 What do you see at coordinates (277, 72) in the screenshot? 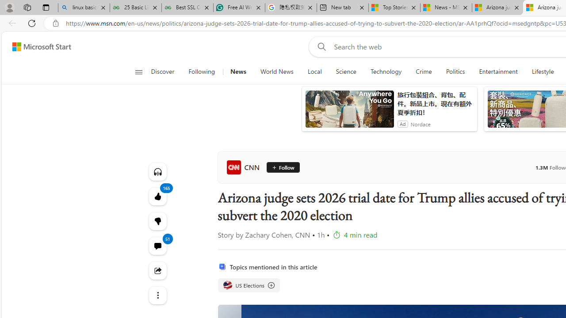
I see `World News` at bounding box center [277, 72].